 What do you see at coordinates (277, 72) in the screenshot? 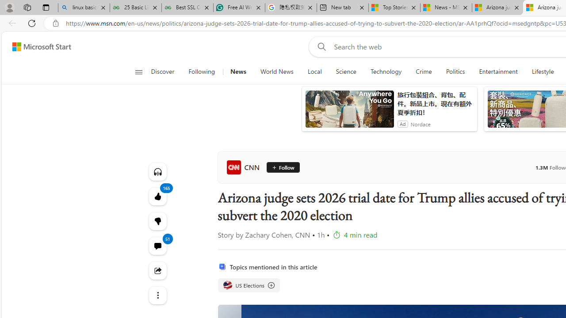
I see `World News` at bounding box center [277, 72].